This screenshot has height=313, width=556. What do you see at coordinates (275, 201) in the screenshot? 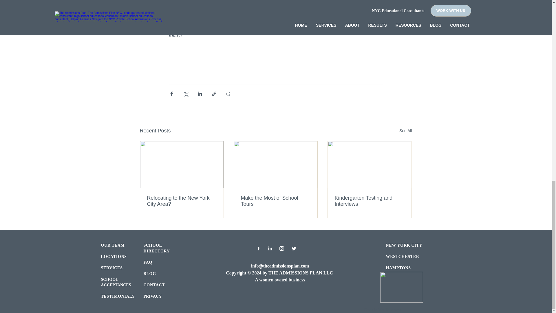
I see `Make the Most of School Tours` at bounding box center [275, 201].